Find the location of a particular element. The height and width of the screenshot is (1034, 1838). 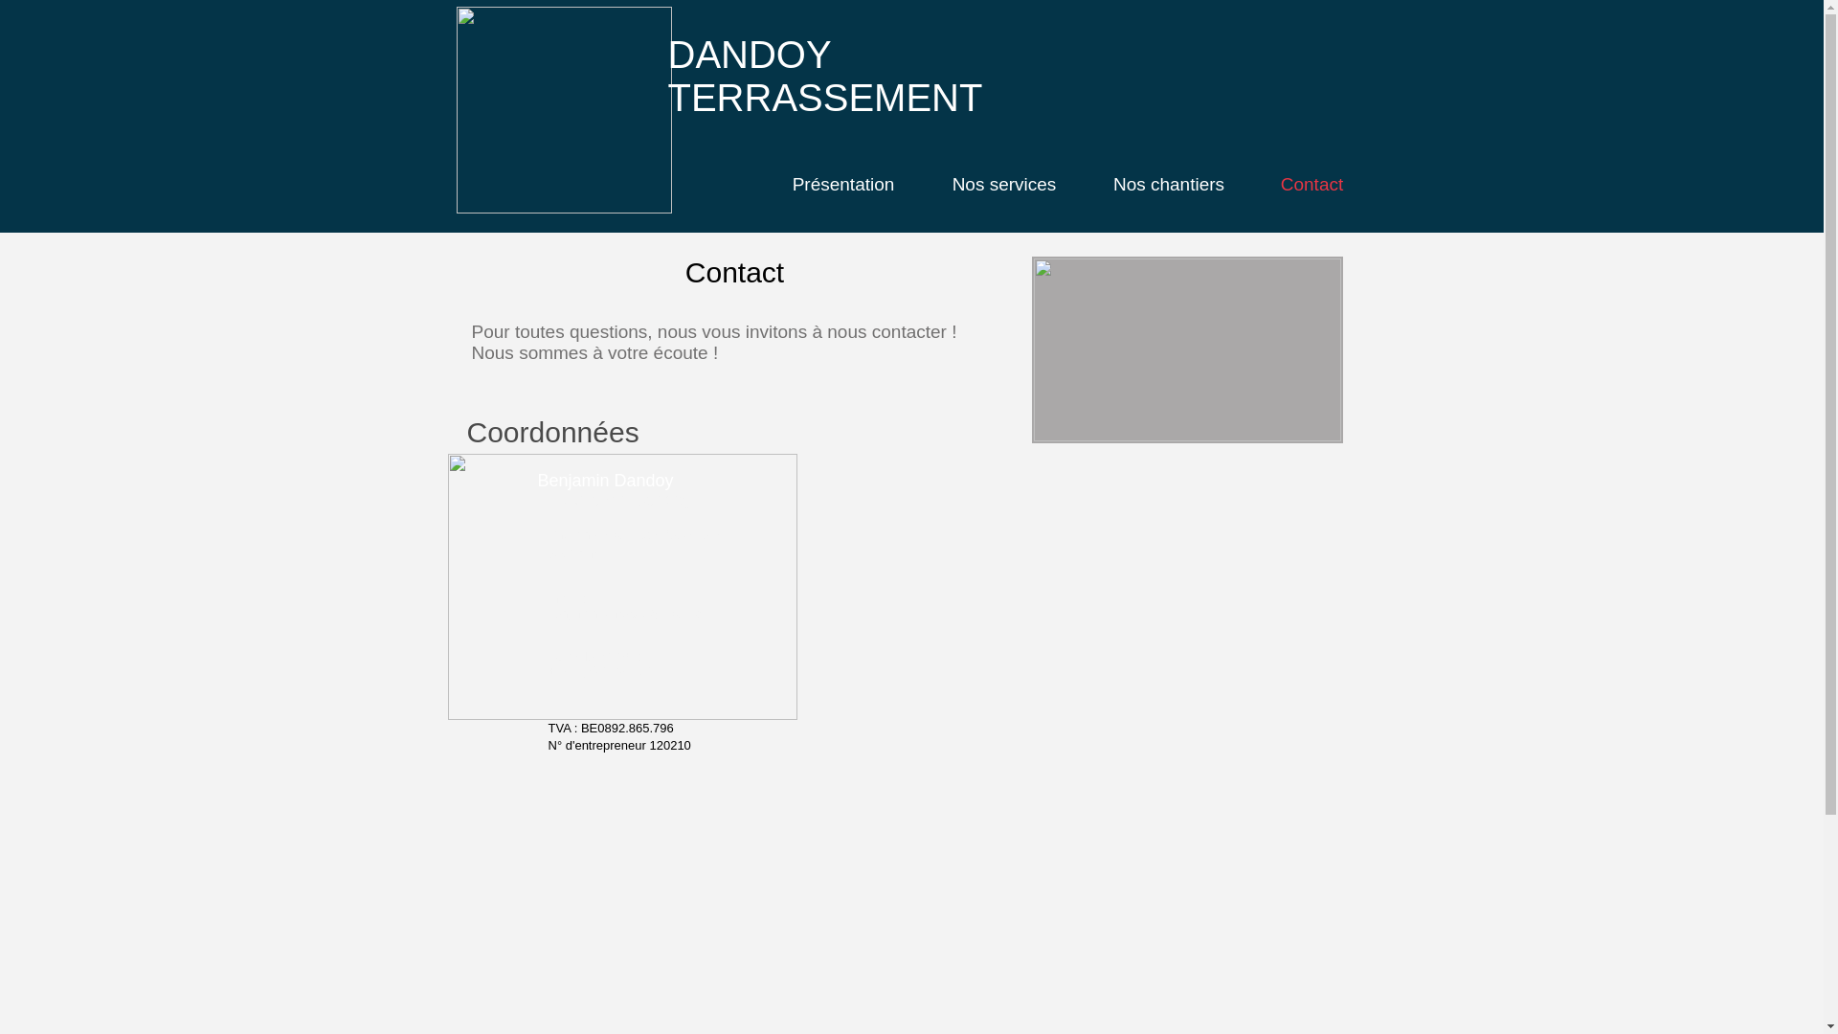

Nos chantiers is located at coordinates (1170, 185).